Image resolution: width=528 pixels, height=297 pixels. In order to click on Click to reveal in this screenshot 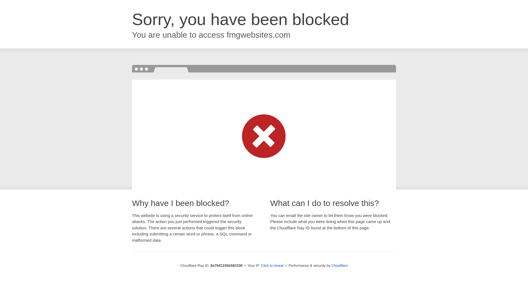, I will do `click(272, 266)`.